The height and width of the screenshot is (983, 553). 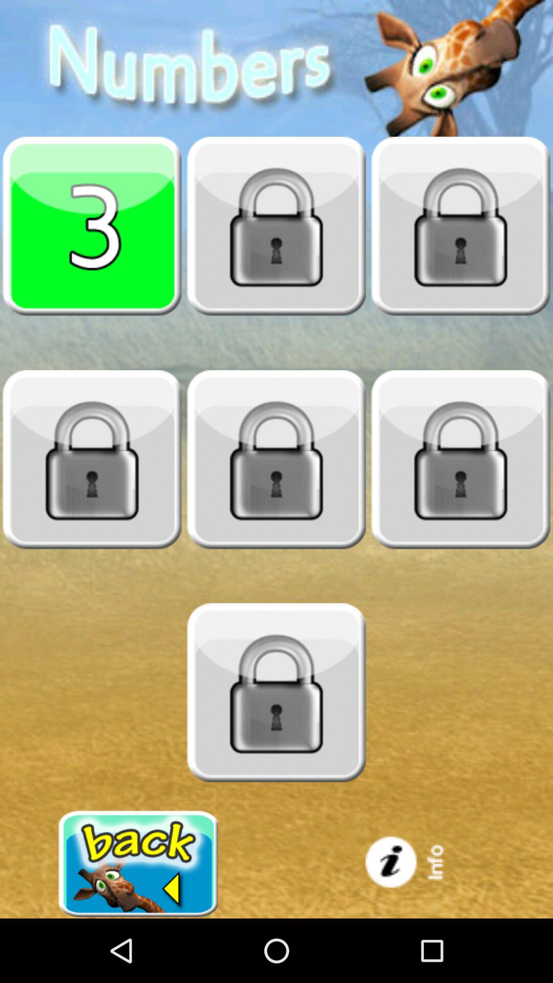 What do you see at coordinates (461, 226) in the screenshot?
I see `go to level` at bounding box center [461, 226].